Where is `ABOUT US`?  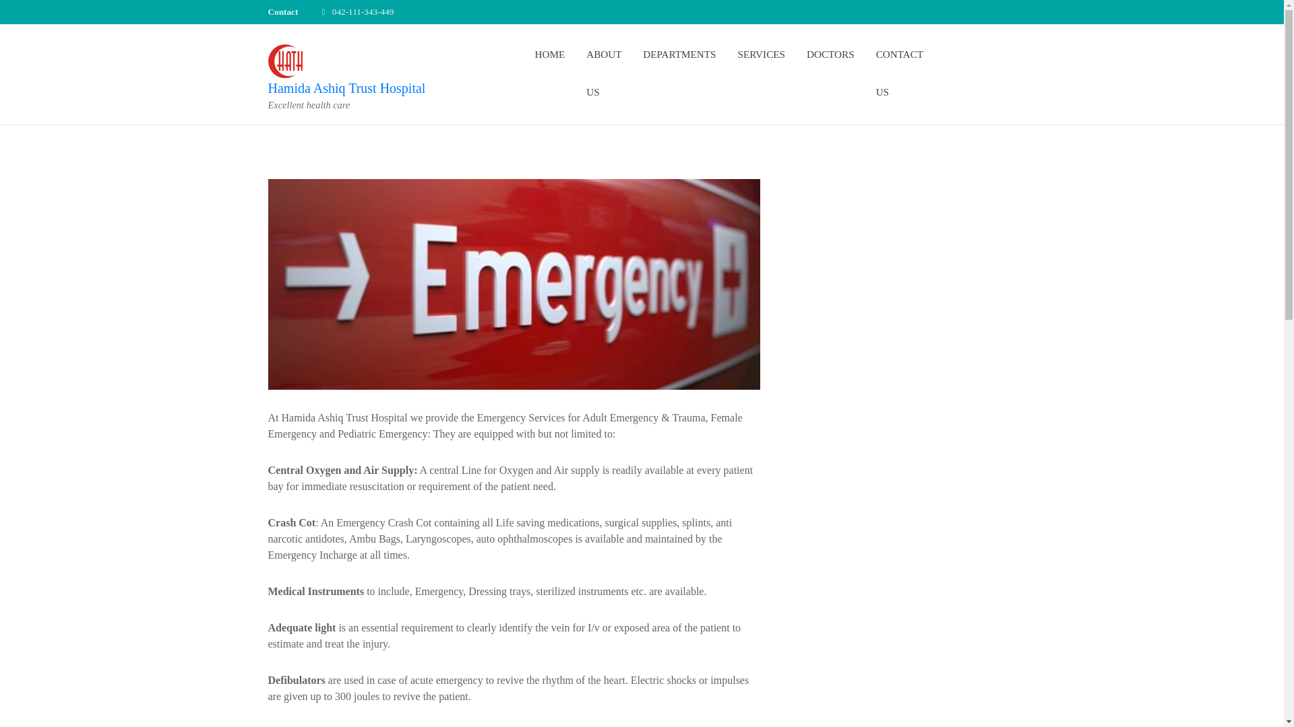
ABOUT US is located at coordinates (603, 73).